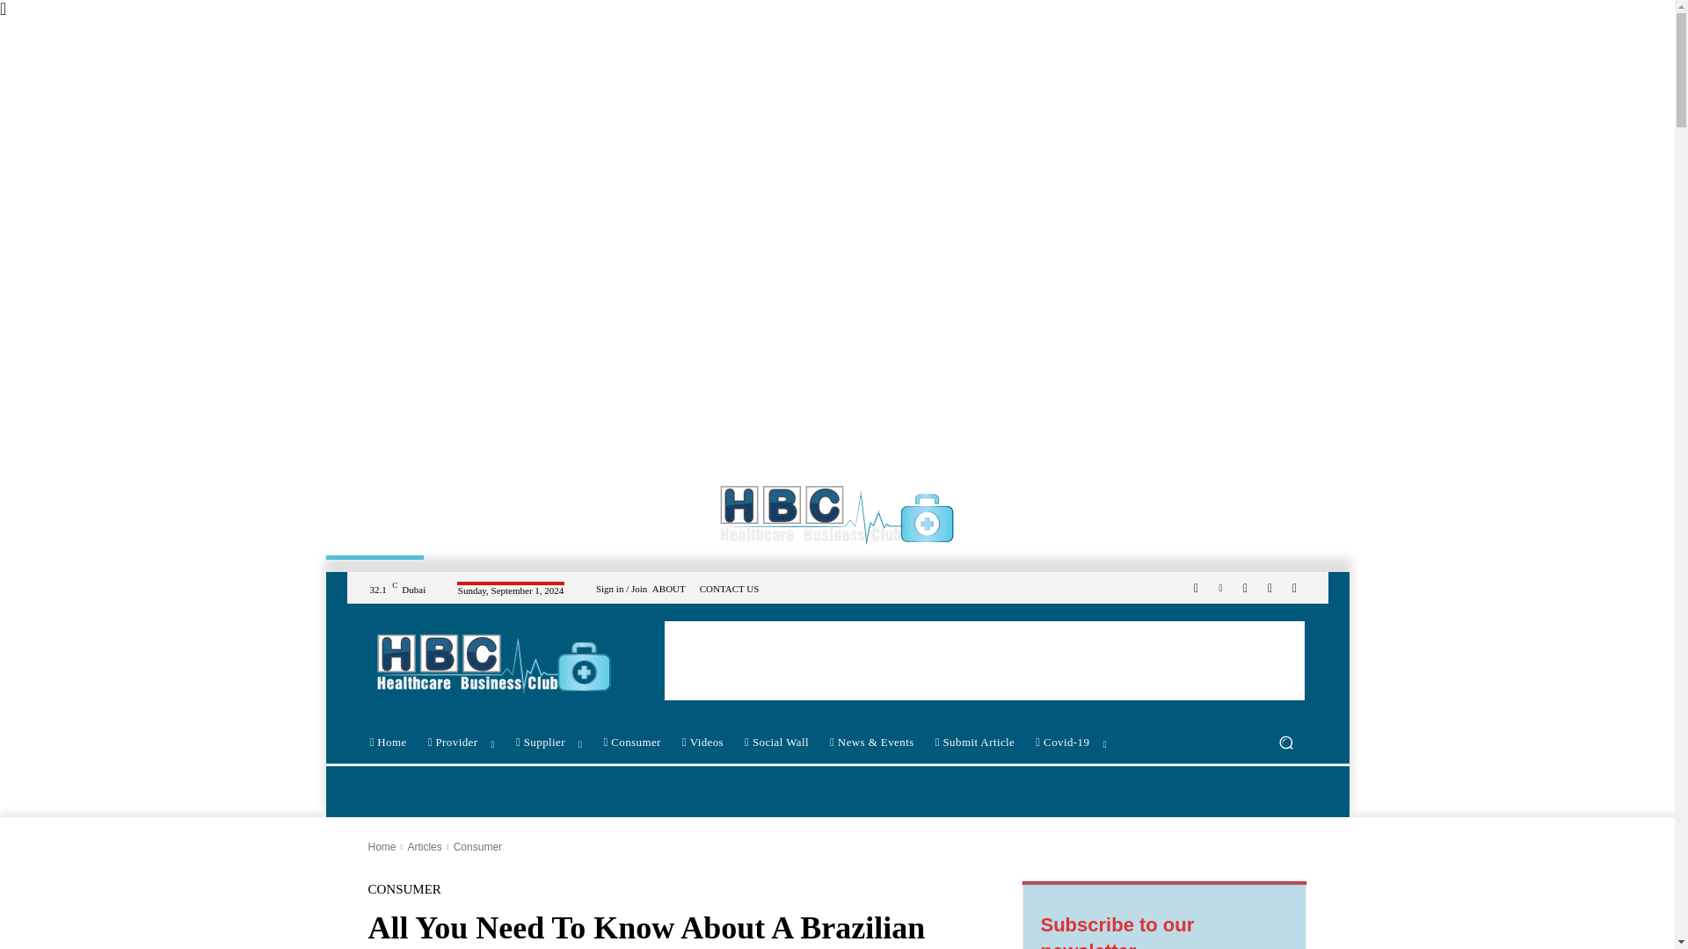 The width and height of the screenshot is (1688, 949). What do you see at coordinates (387, 742) in the screenshot?
I see `Home` at bounding box center [387, 742].